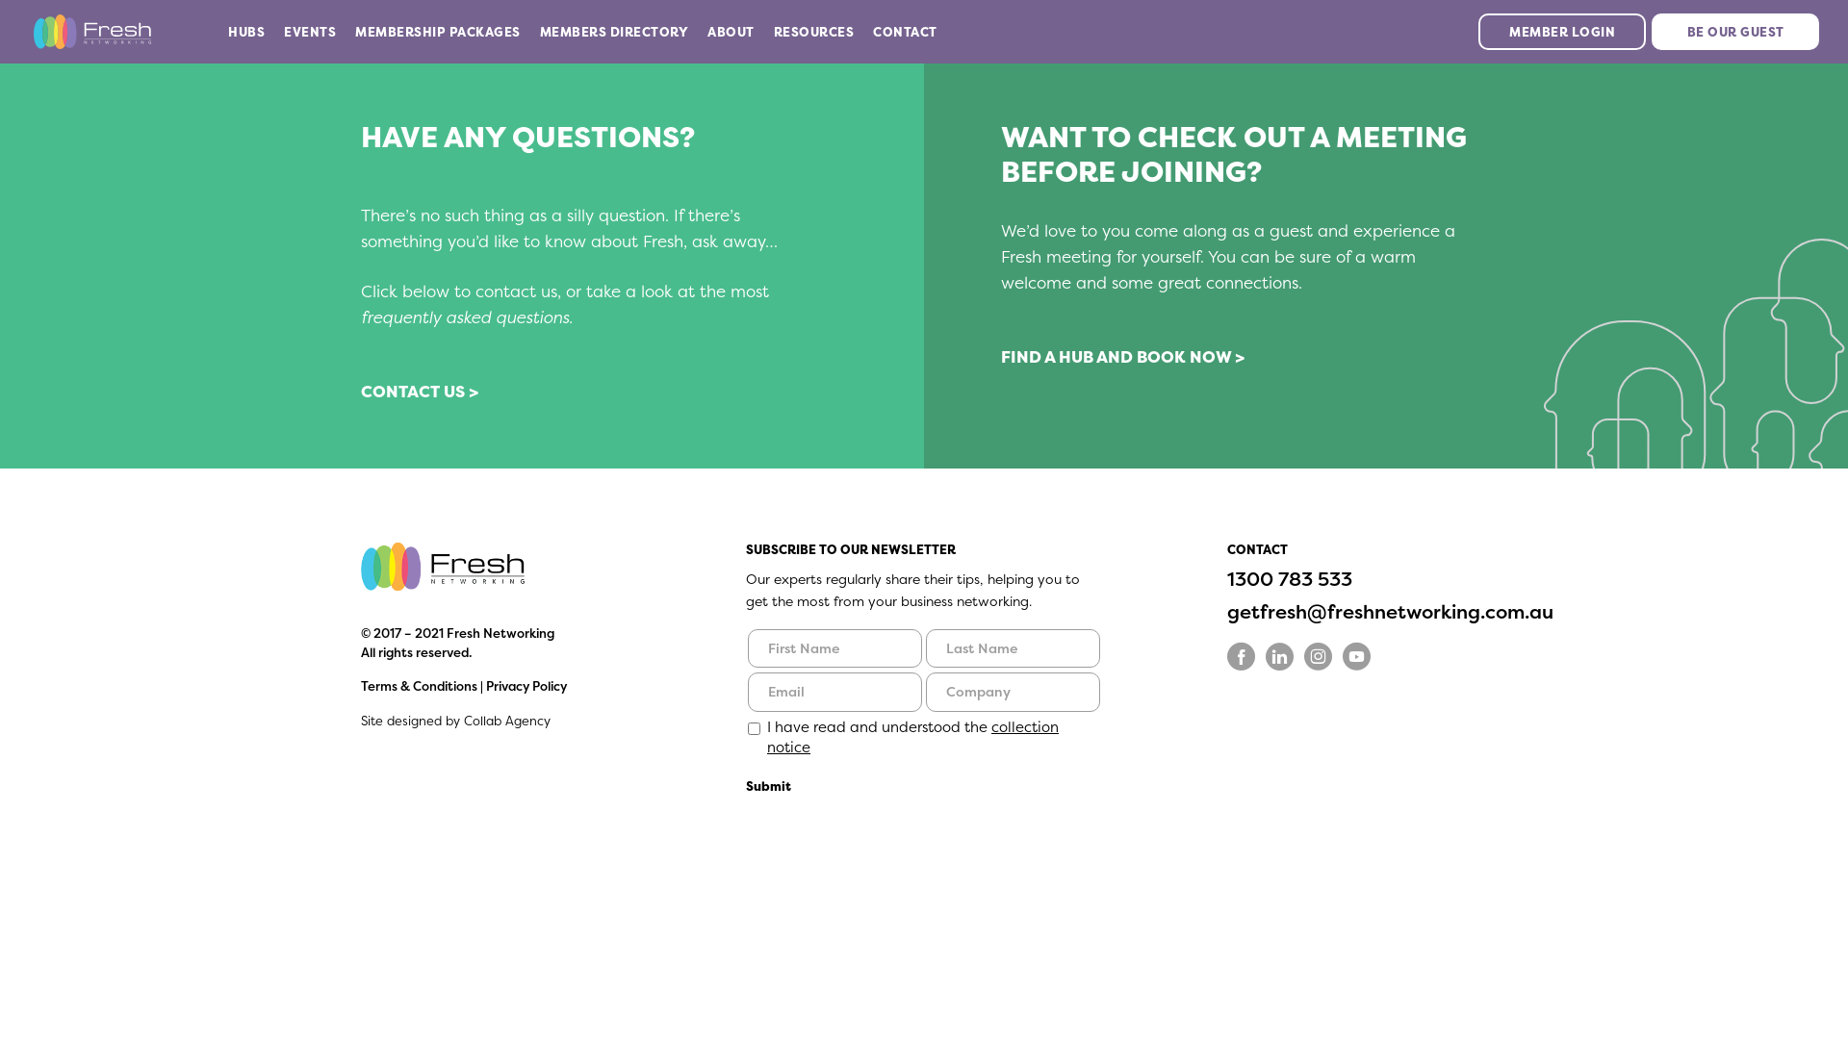  Describe the element at coordinates (1562, 32) in the screenshot. I see `MEMBER LOGIN` at that location.